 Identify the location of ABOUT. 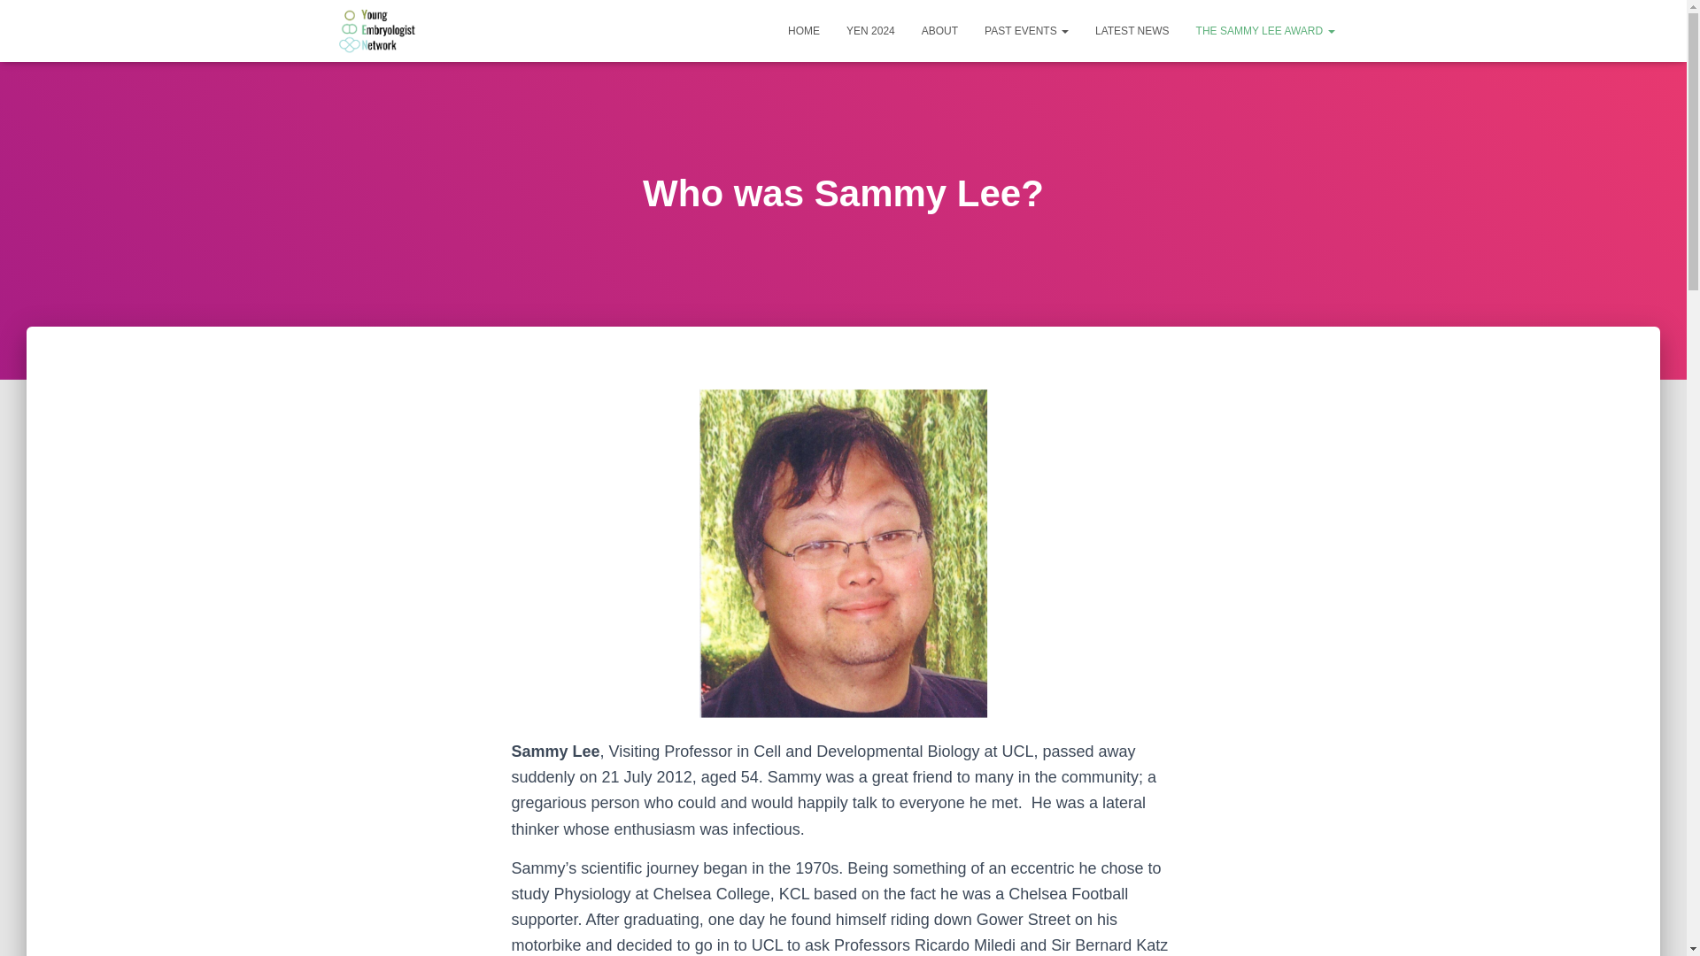
(939, 30).